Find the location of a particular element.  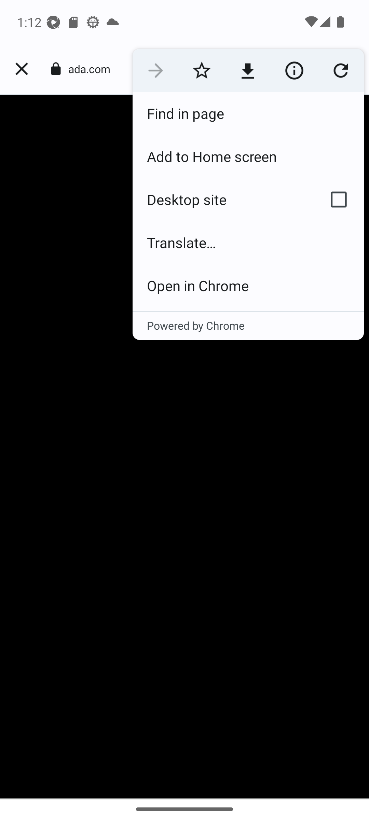

Go forward is located at coordinates (155, 70).